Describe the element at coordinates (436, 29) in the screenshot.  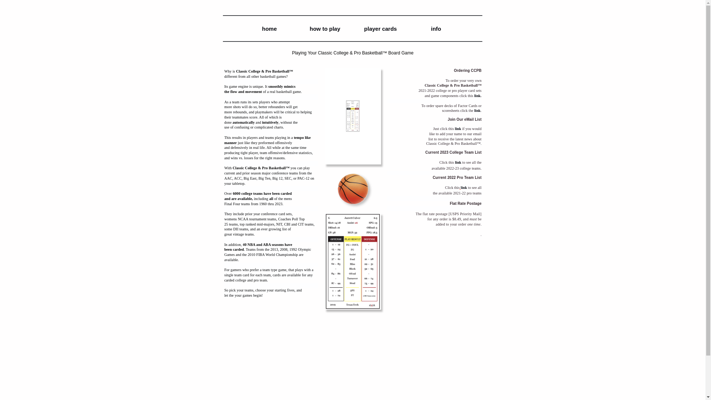
I see `info` at that location.